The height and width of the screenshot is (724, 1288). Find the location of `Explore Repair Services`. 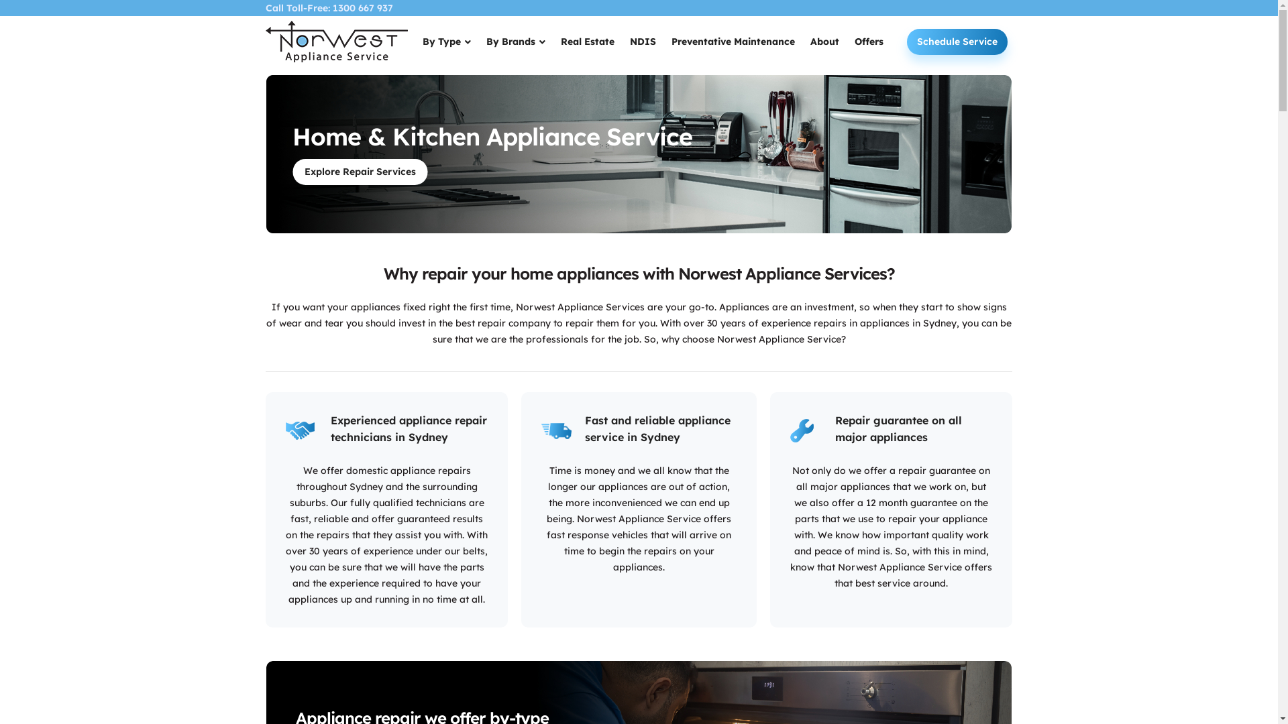

Explore Repair Services is located at coordinates (360, 172).